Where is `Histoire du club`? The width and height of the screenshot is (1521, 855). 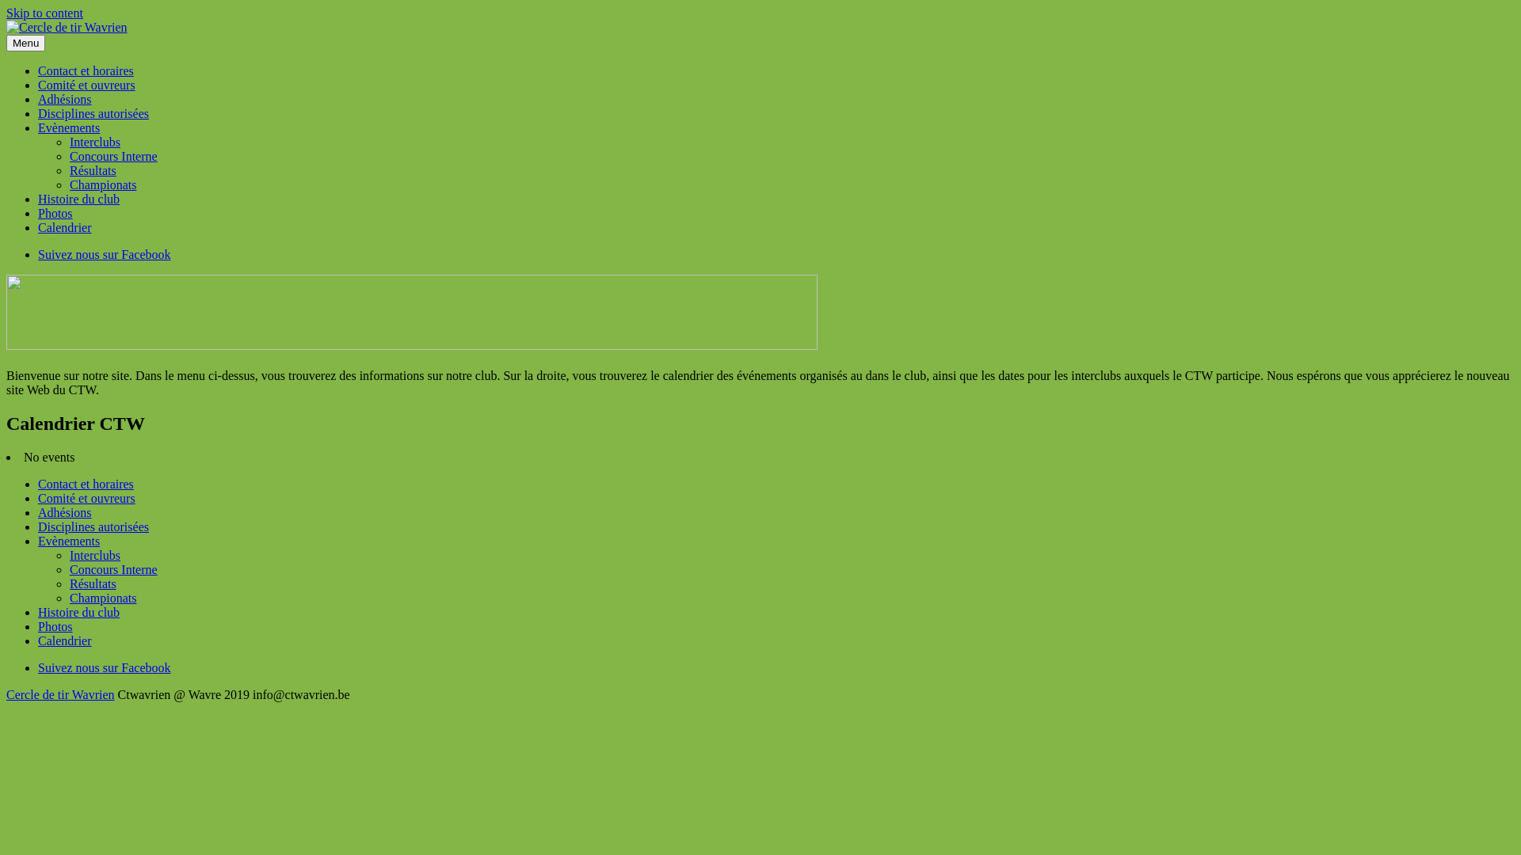
Histoire du club is located at coordinates (79, 613).